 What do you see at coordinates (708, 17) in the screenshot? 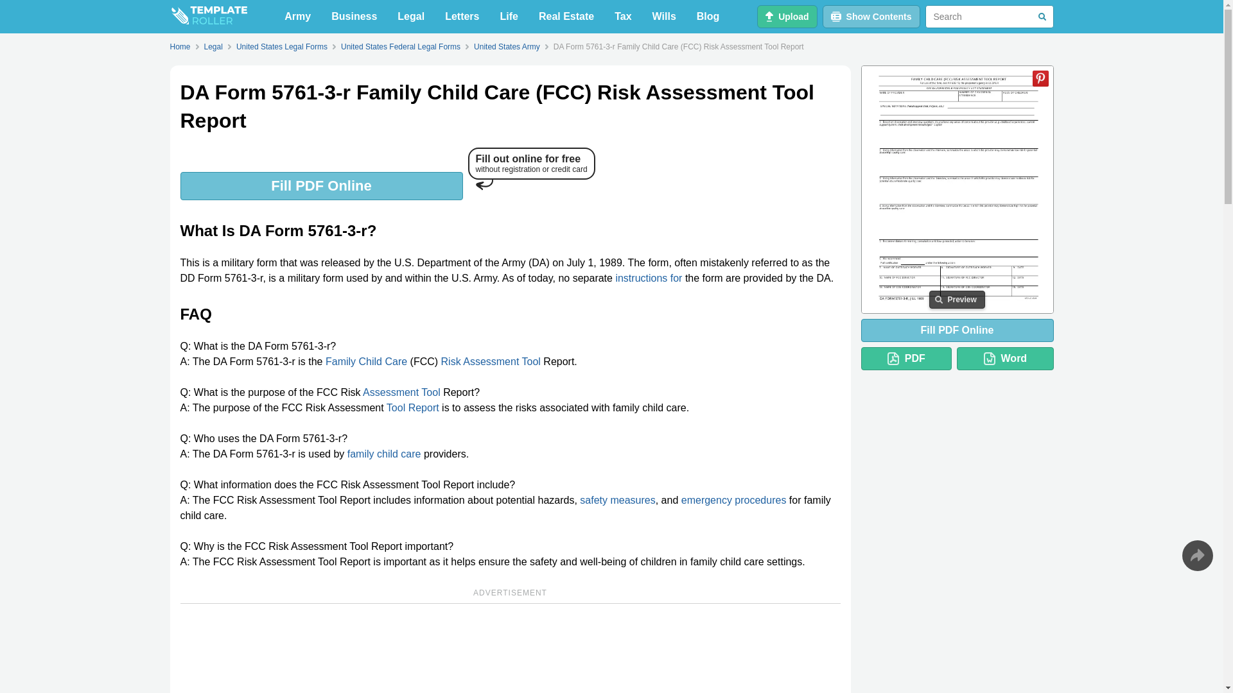
I see `Blog` at bounding box center [708, 17].